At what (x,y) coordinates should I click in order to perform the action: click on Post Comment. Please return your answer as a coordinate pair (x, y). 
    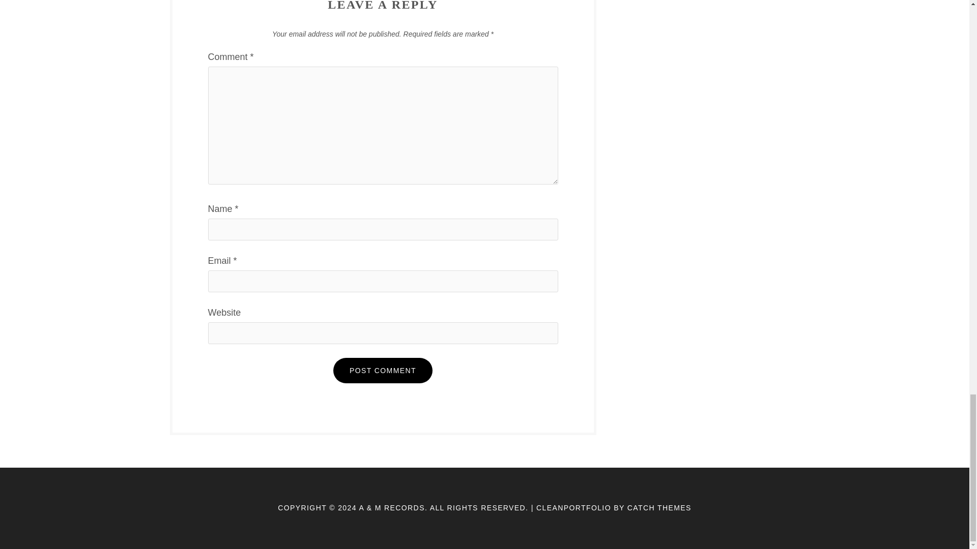
    Looking at the image, I should click on (383, 370).